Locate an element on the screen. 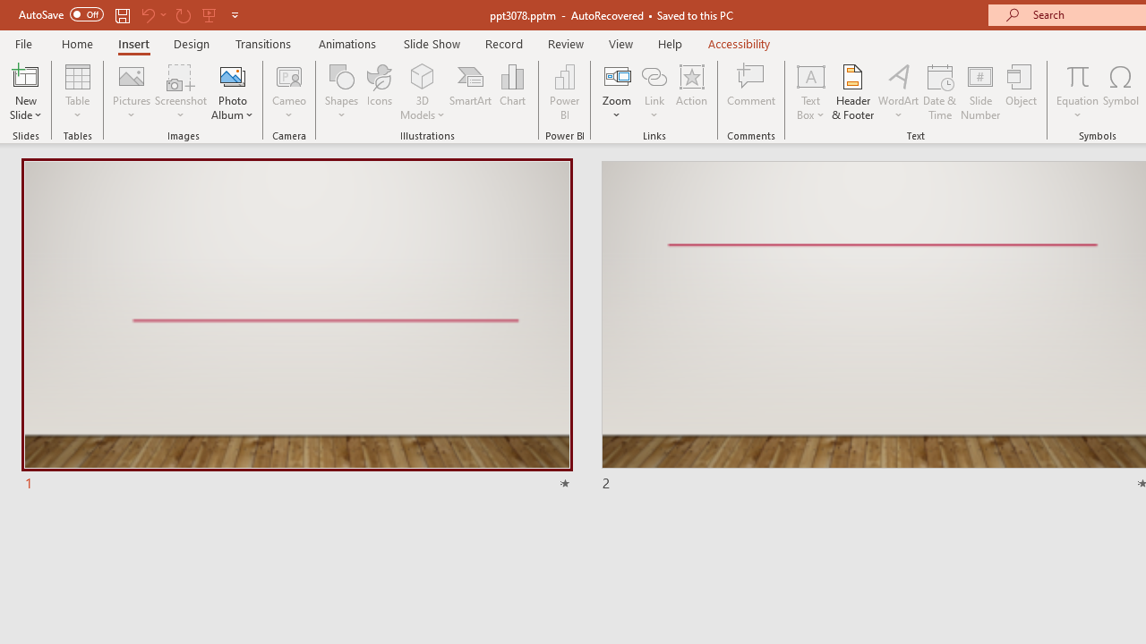  Chart... is located at coordinates (512, 91).